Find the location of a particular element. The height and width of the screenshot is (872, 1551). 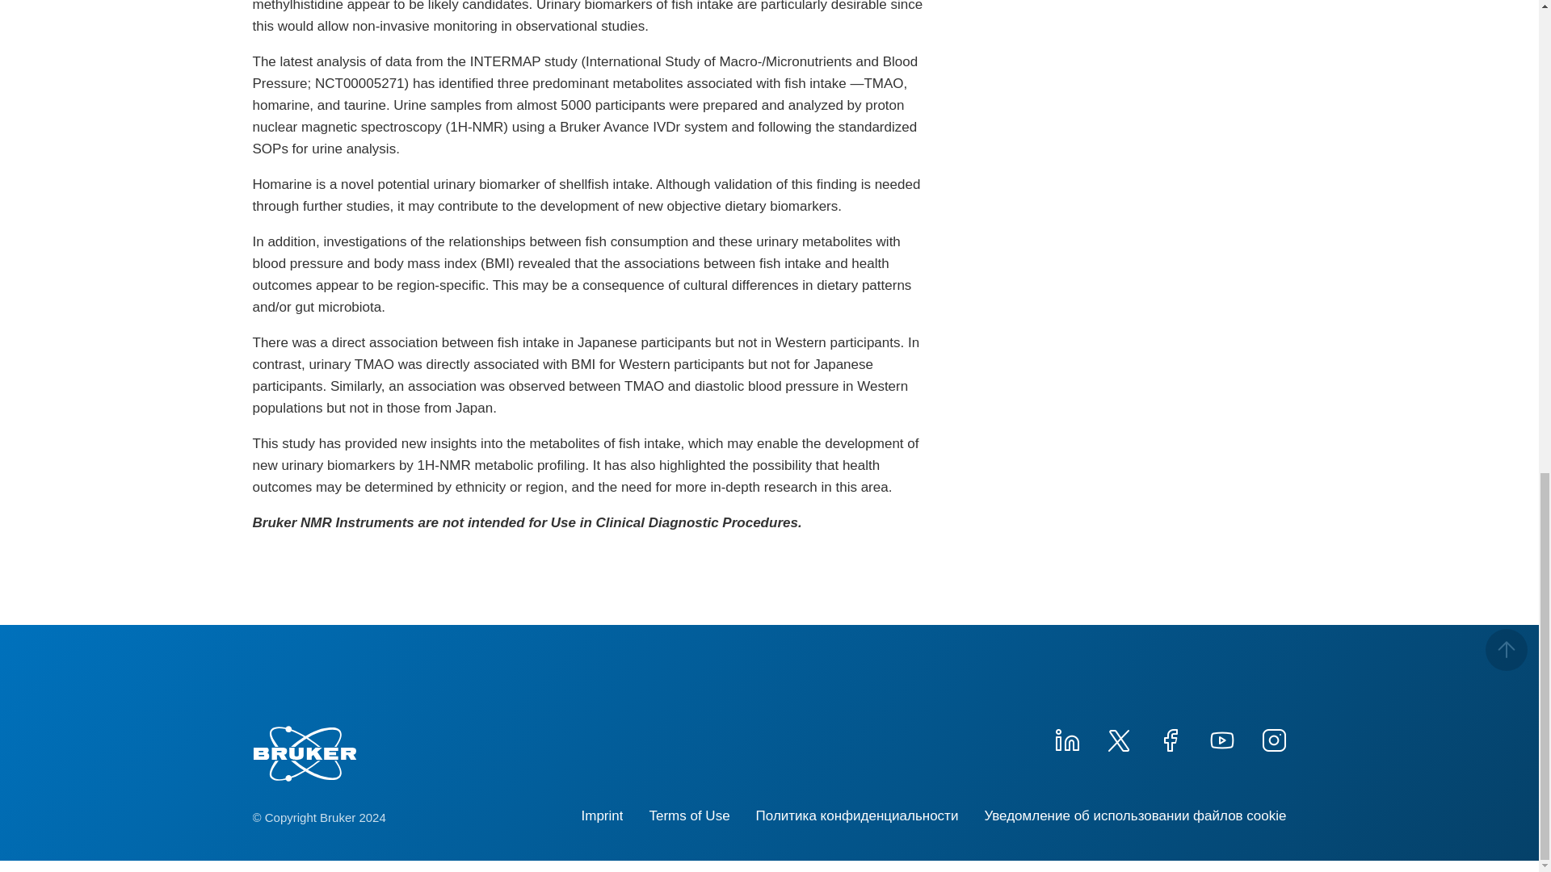

Terms of Use is located at coordinates (688, 815).